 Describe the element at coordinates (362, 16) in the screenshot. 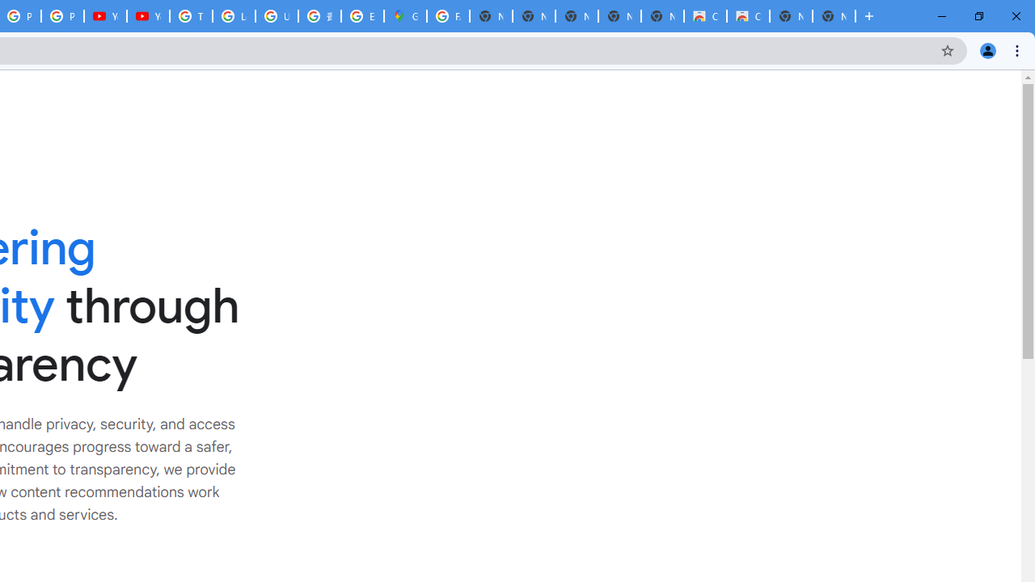

I see `Explore new street-level details - Google Maps Help` at that location.